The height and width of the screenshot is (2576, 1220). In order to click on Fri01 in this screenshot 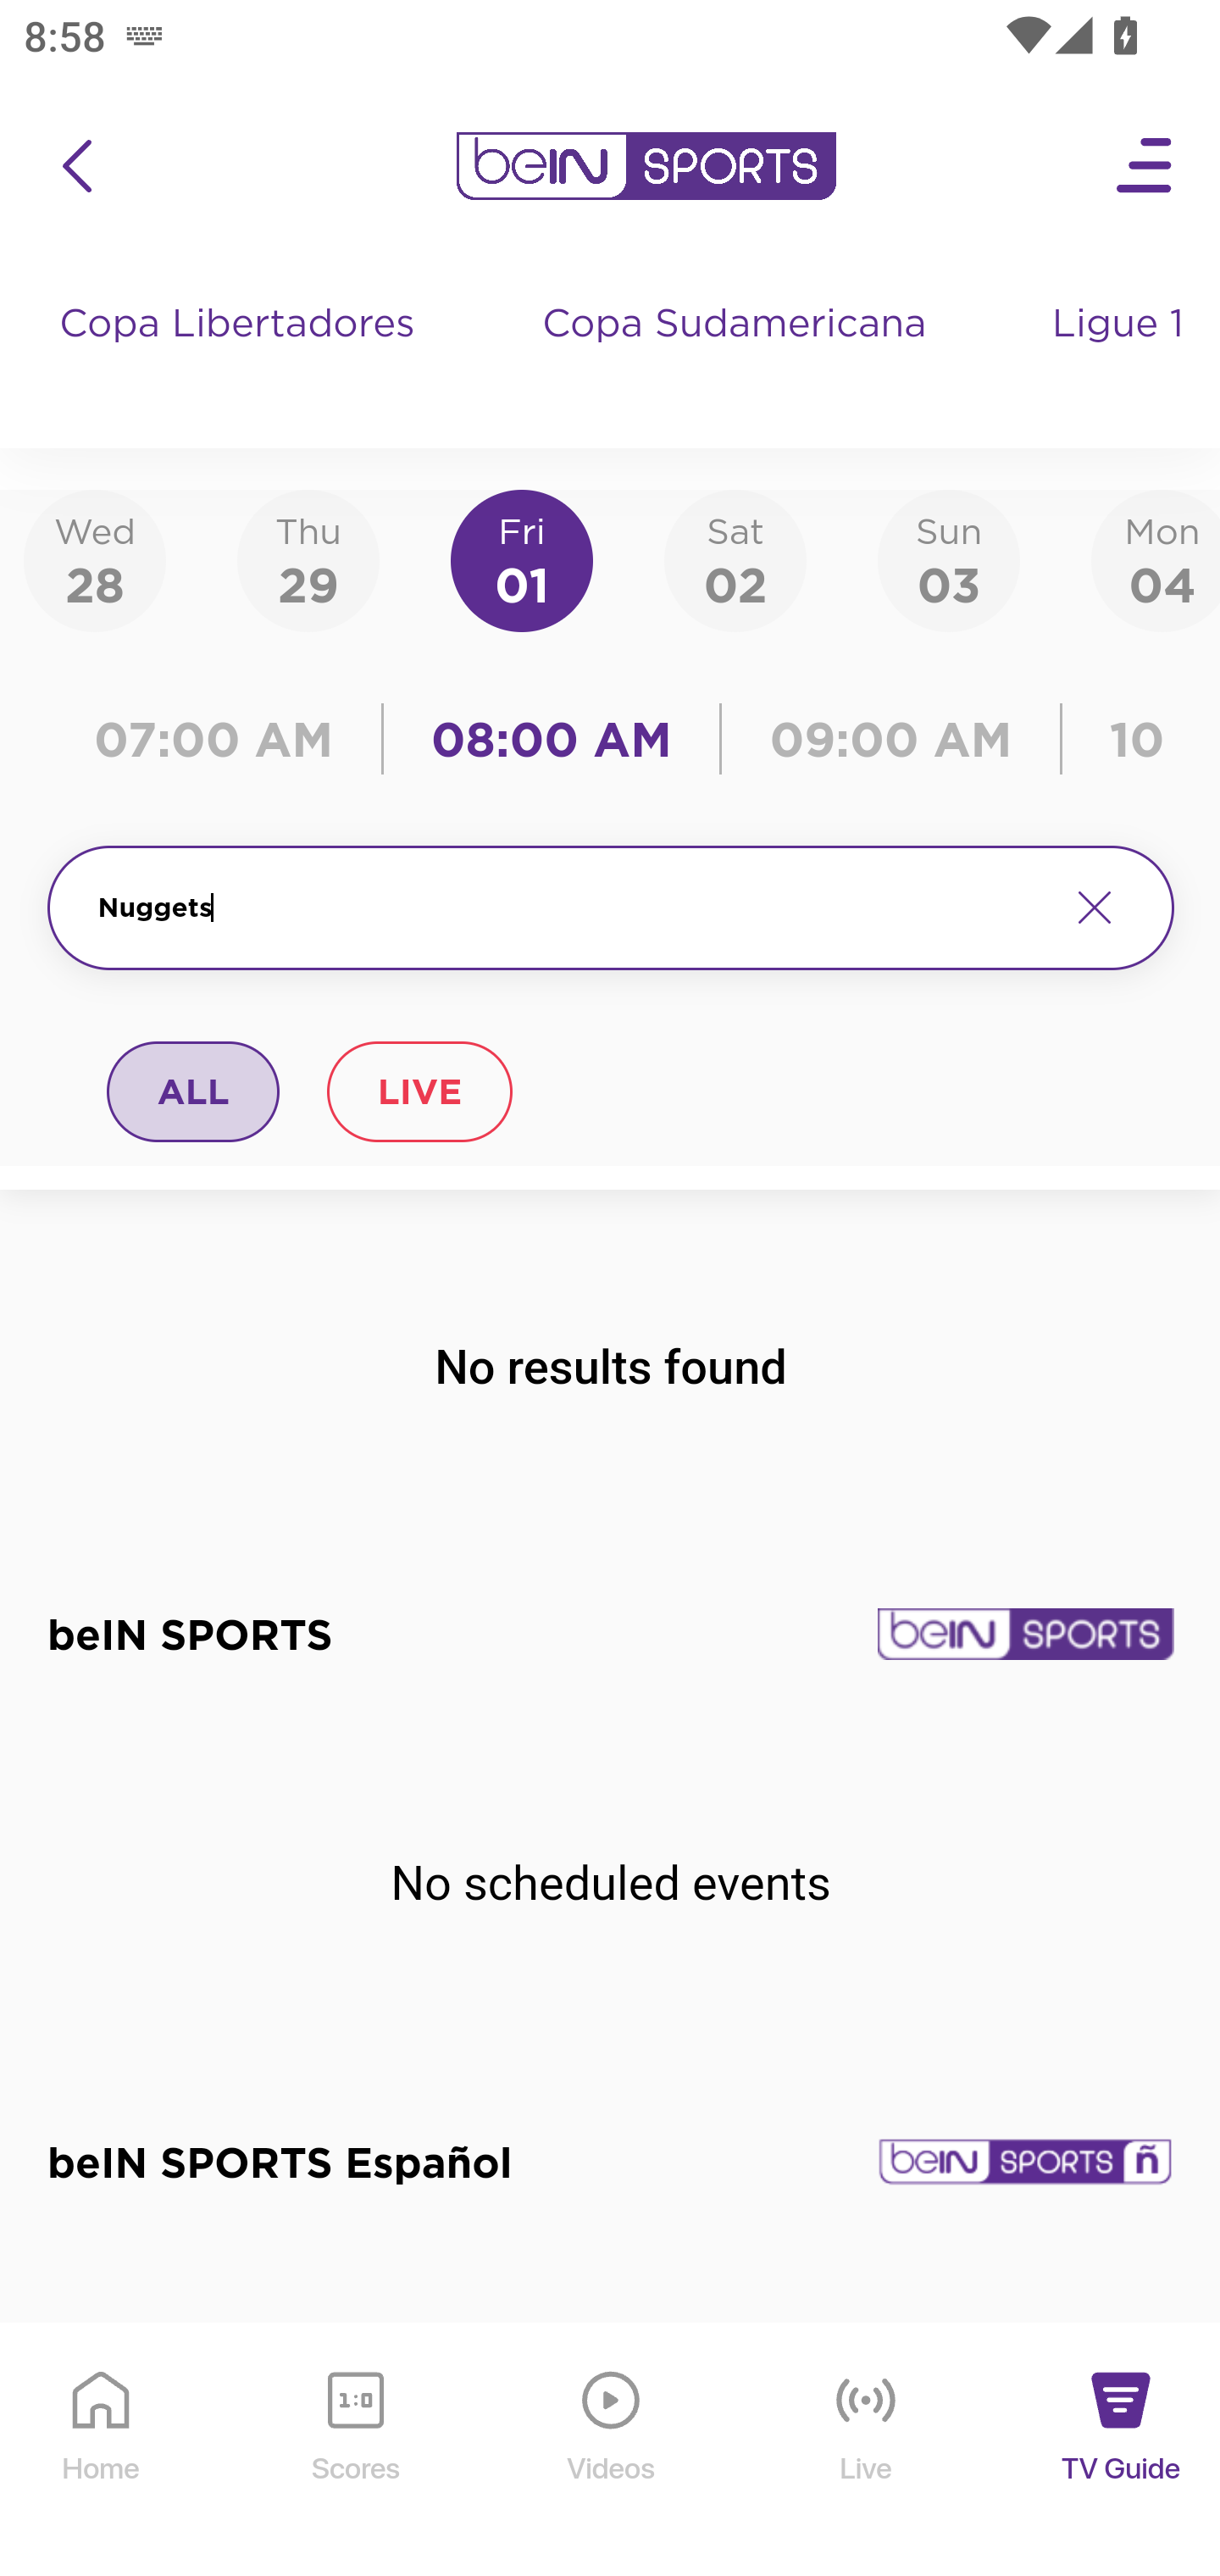, I will do `click(522, 559)`.